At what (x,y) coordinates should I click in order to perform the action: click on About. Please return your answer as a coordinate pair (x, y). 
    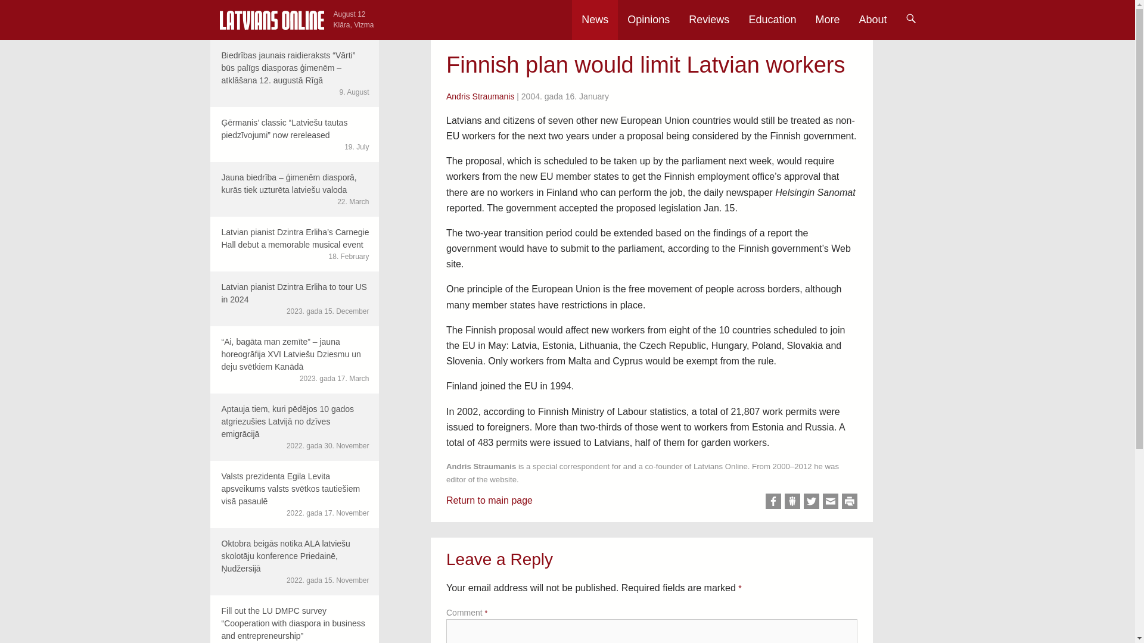
    Looking at the image, I should click on (872, 20).